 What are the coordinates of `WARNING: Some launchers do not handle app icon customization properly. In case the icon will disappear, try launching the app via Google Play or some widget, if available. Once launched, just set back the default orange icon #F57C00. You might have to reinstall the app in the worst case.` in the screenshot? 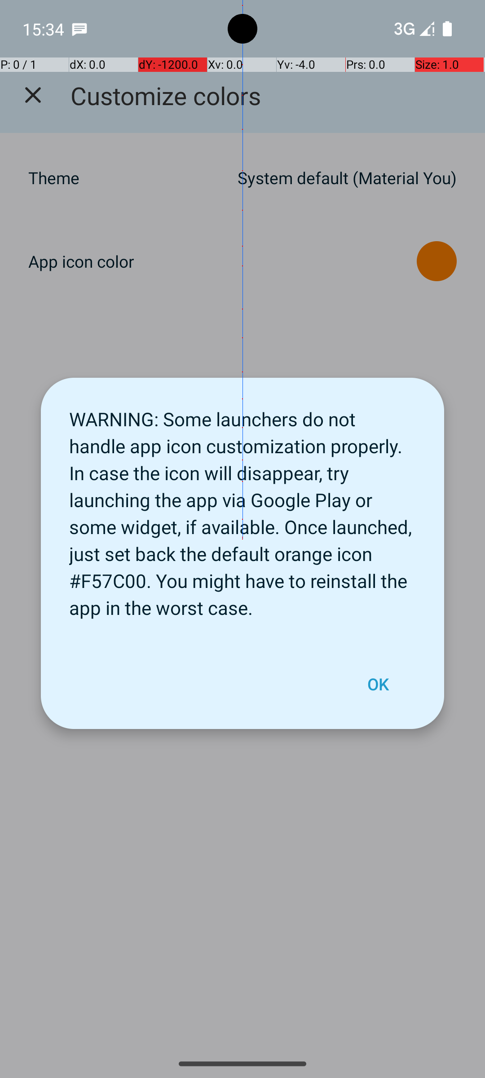 It's located at (242, 508).